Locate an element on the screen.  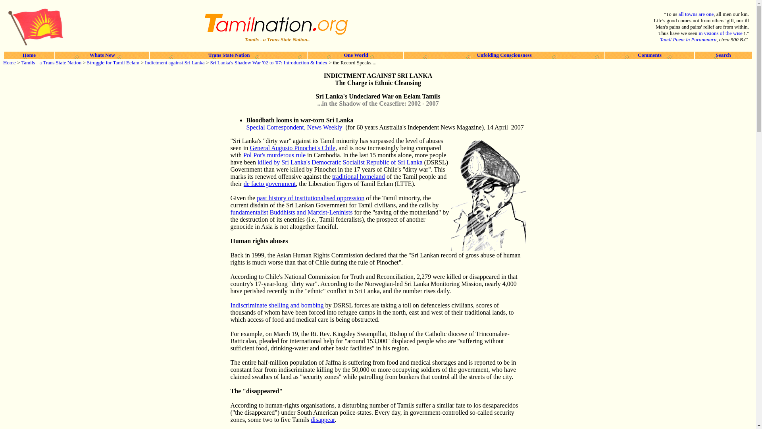
Search is located at coordinates (723, 55).